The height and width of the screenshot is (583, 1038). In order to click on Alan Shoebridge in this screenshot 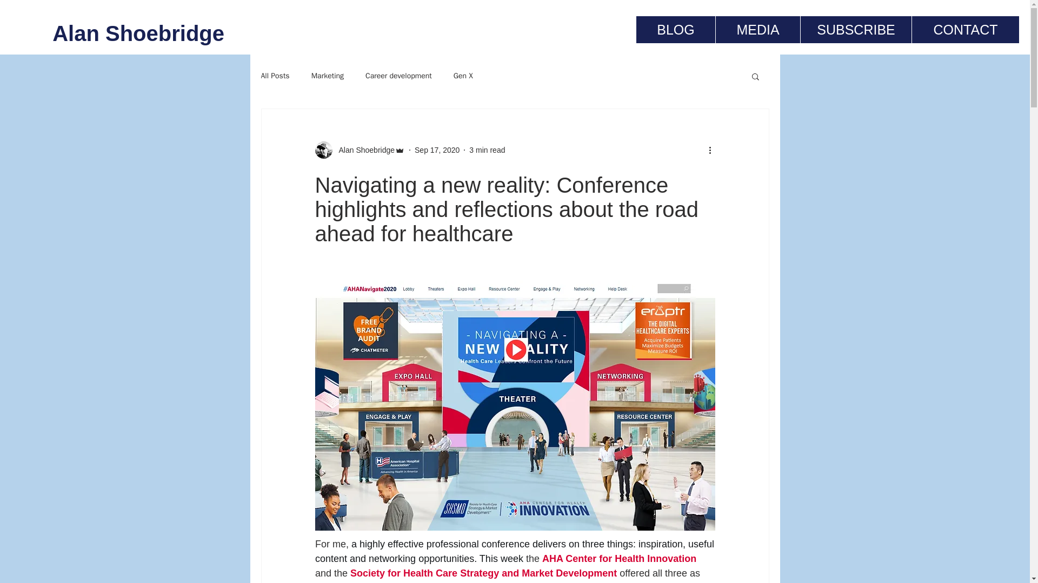, I will do `click(363, 150)`.